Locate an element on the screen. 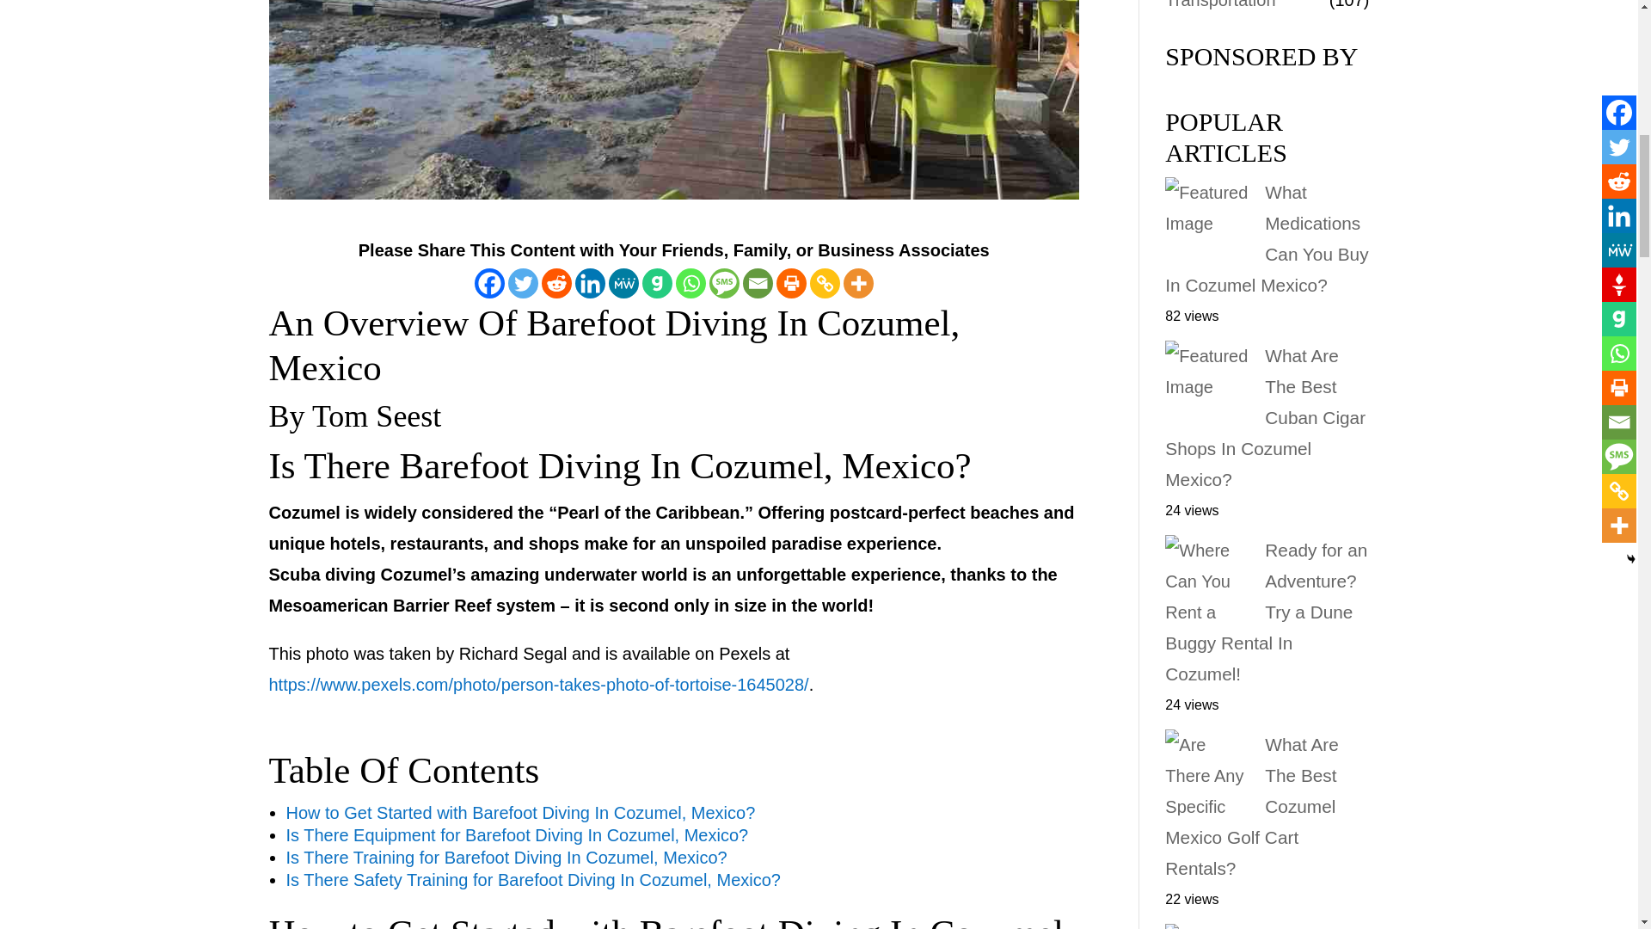 The height and width of the screenshot is (929, 1651). Facebook is located at coordinates (490, 283).